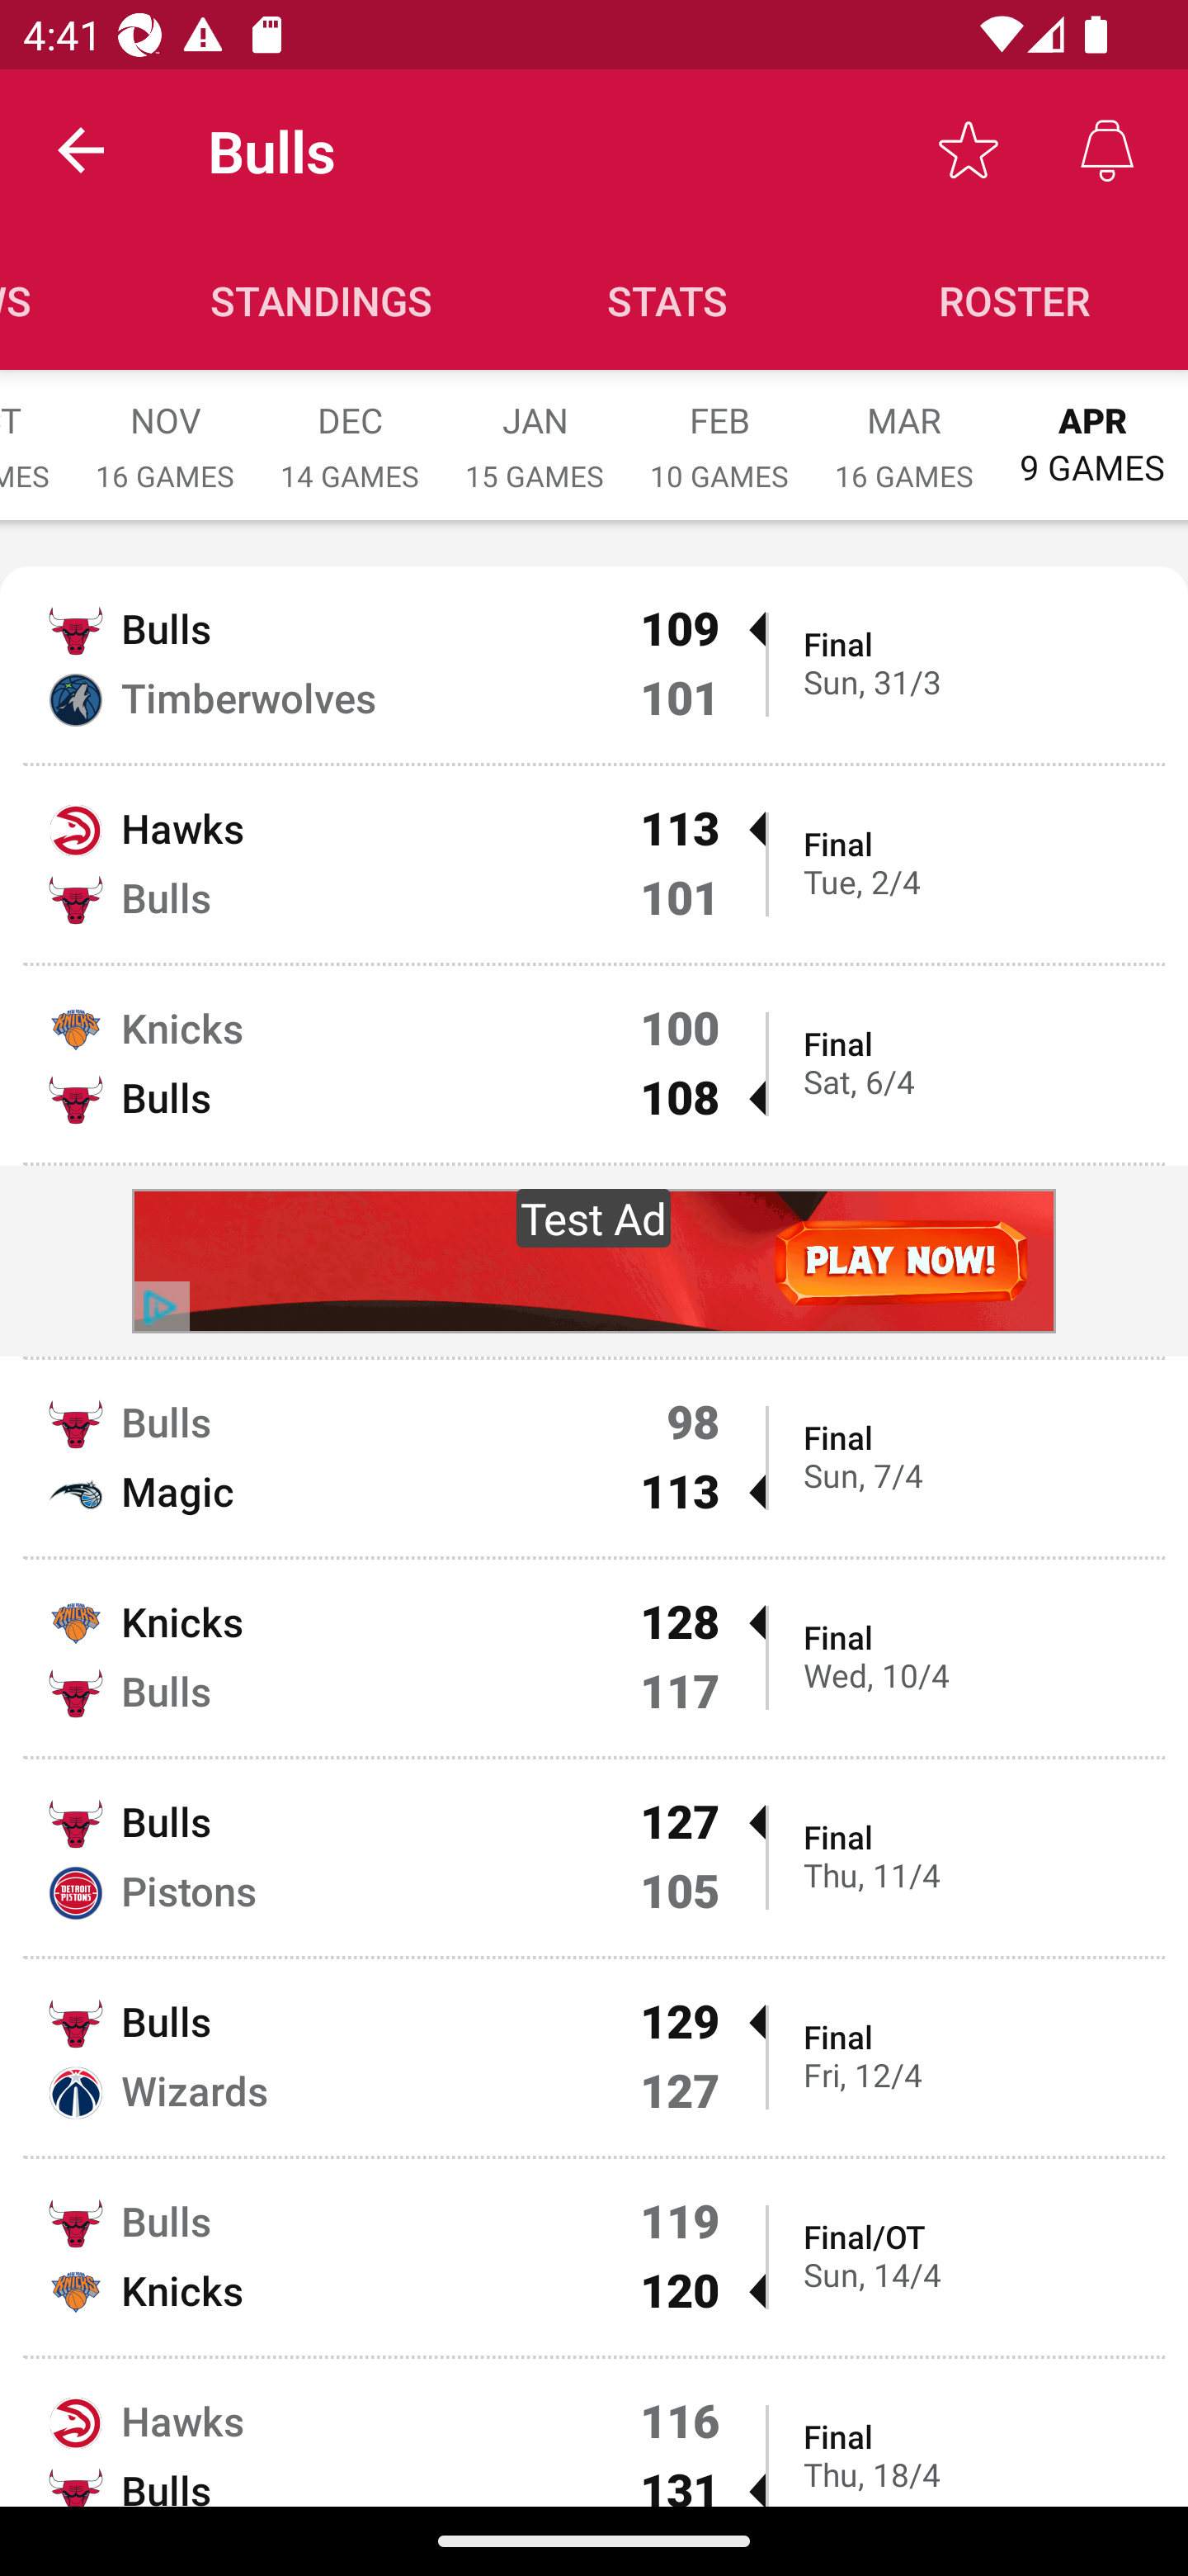 This screenshot has height=2576, width=1188. I want to click on Knicks 128  Bulls 117 Final Wed, 10/4, so click(594, 1657).